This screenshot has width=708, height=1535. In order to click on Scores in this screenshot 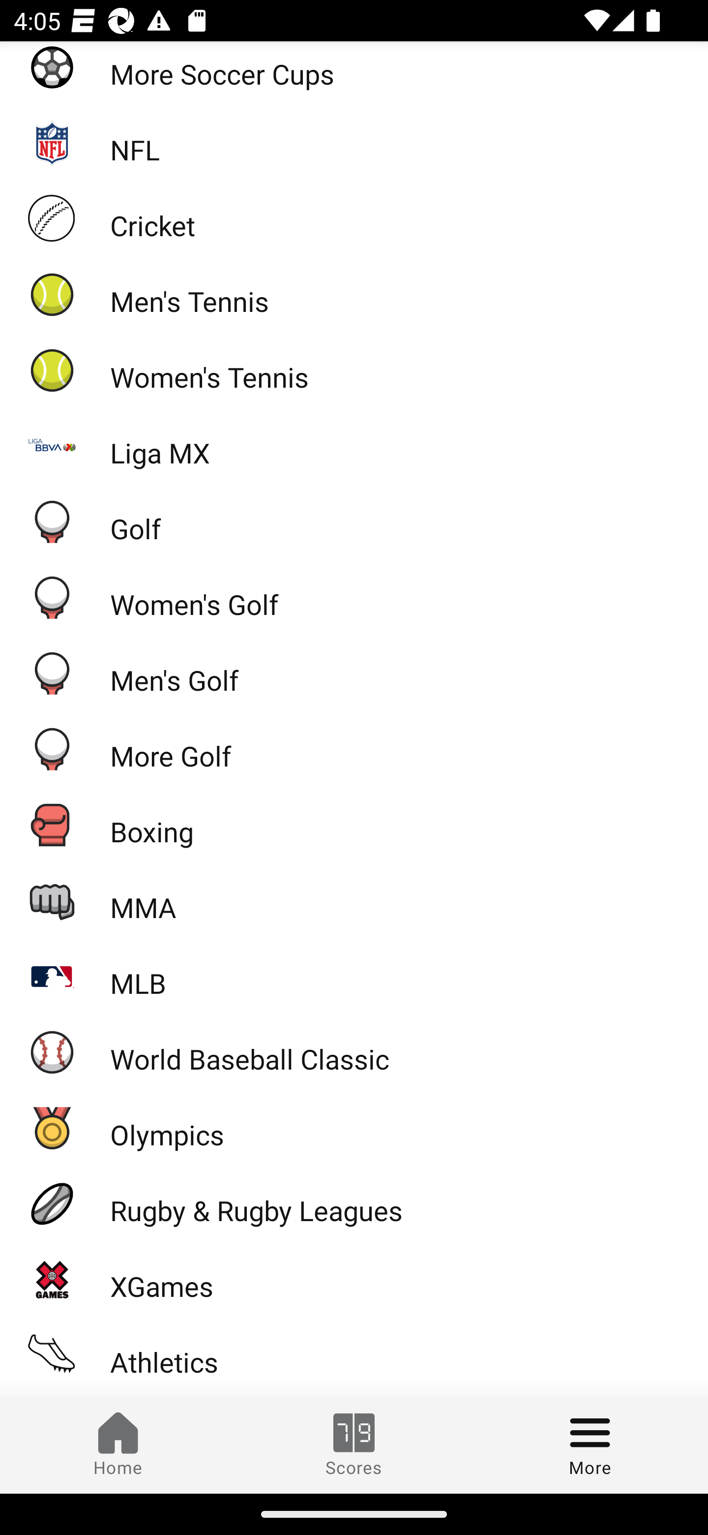, I will do `click(354, 1445)`.